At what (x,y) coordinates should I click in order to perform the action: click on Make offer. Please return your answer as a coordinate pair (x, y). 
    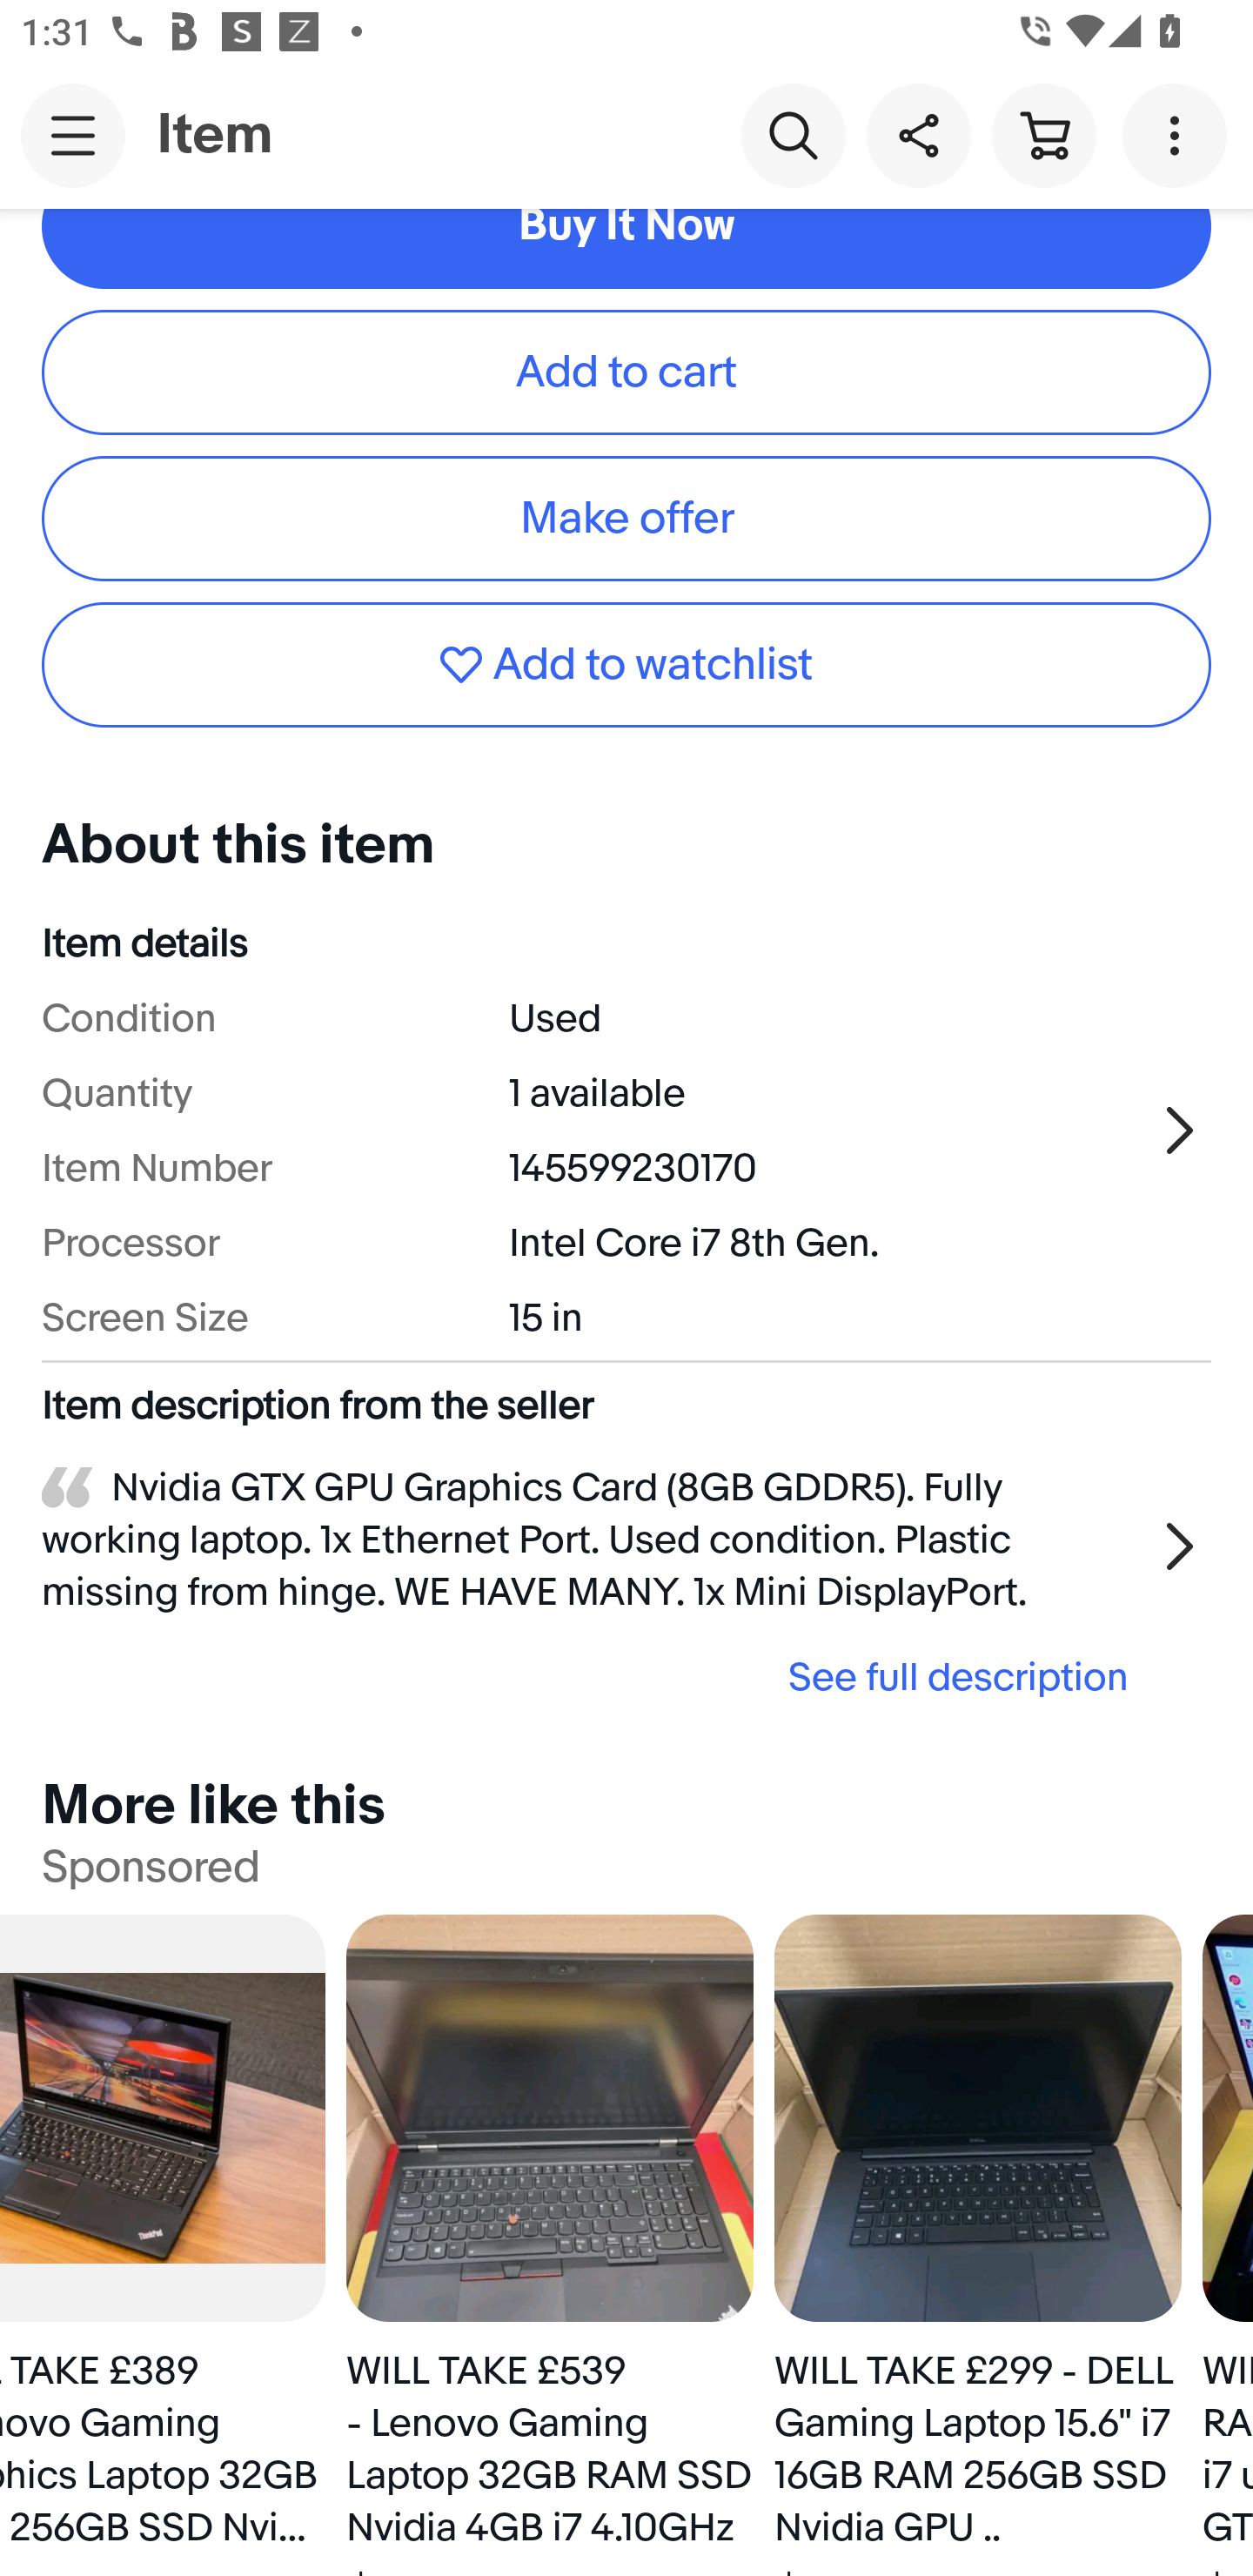
    Looking at the image, I should click on (626, 519).